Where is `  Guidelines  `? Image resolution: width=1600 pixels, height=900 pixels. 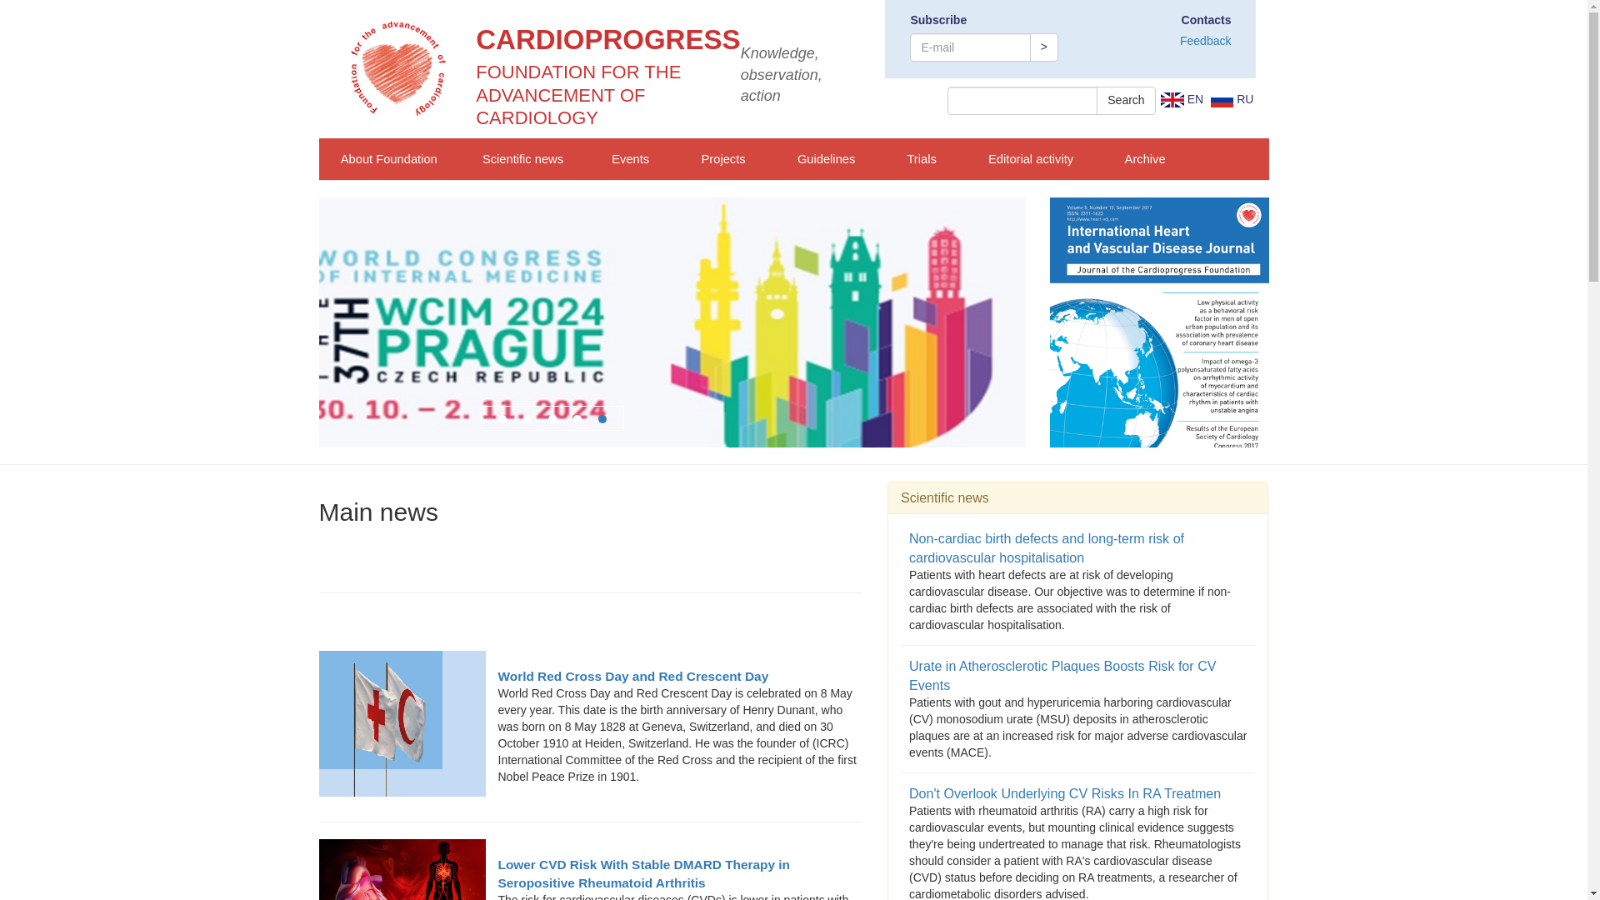   Guidelines   is located at coordinates (826, 159).